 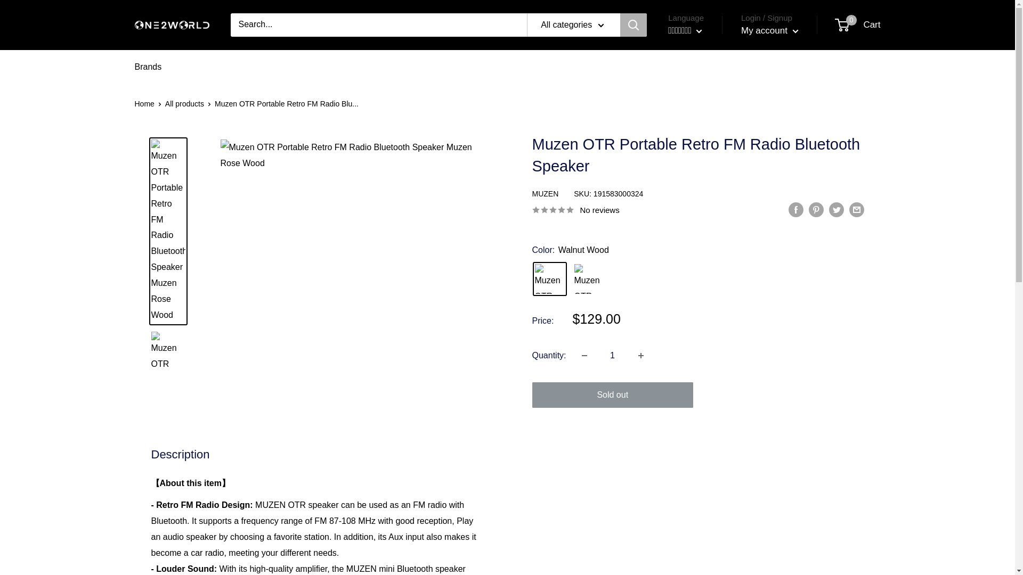 What do you see at coordinates (687, 94) in the screenshot?
I see `ms` at bounding box center [687, 94].